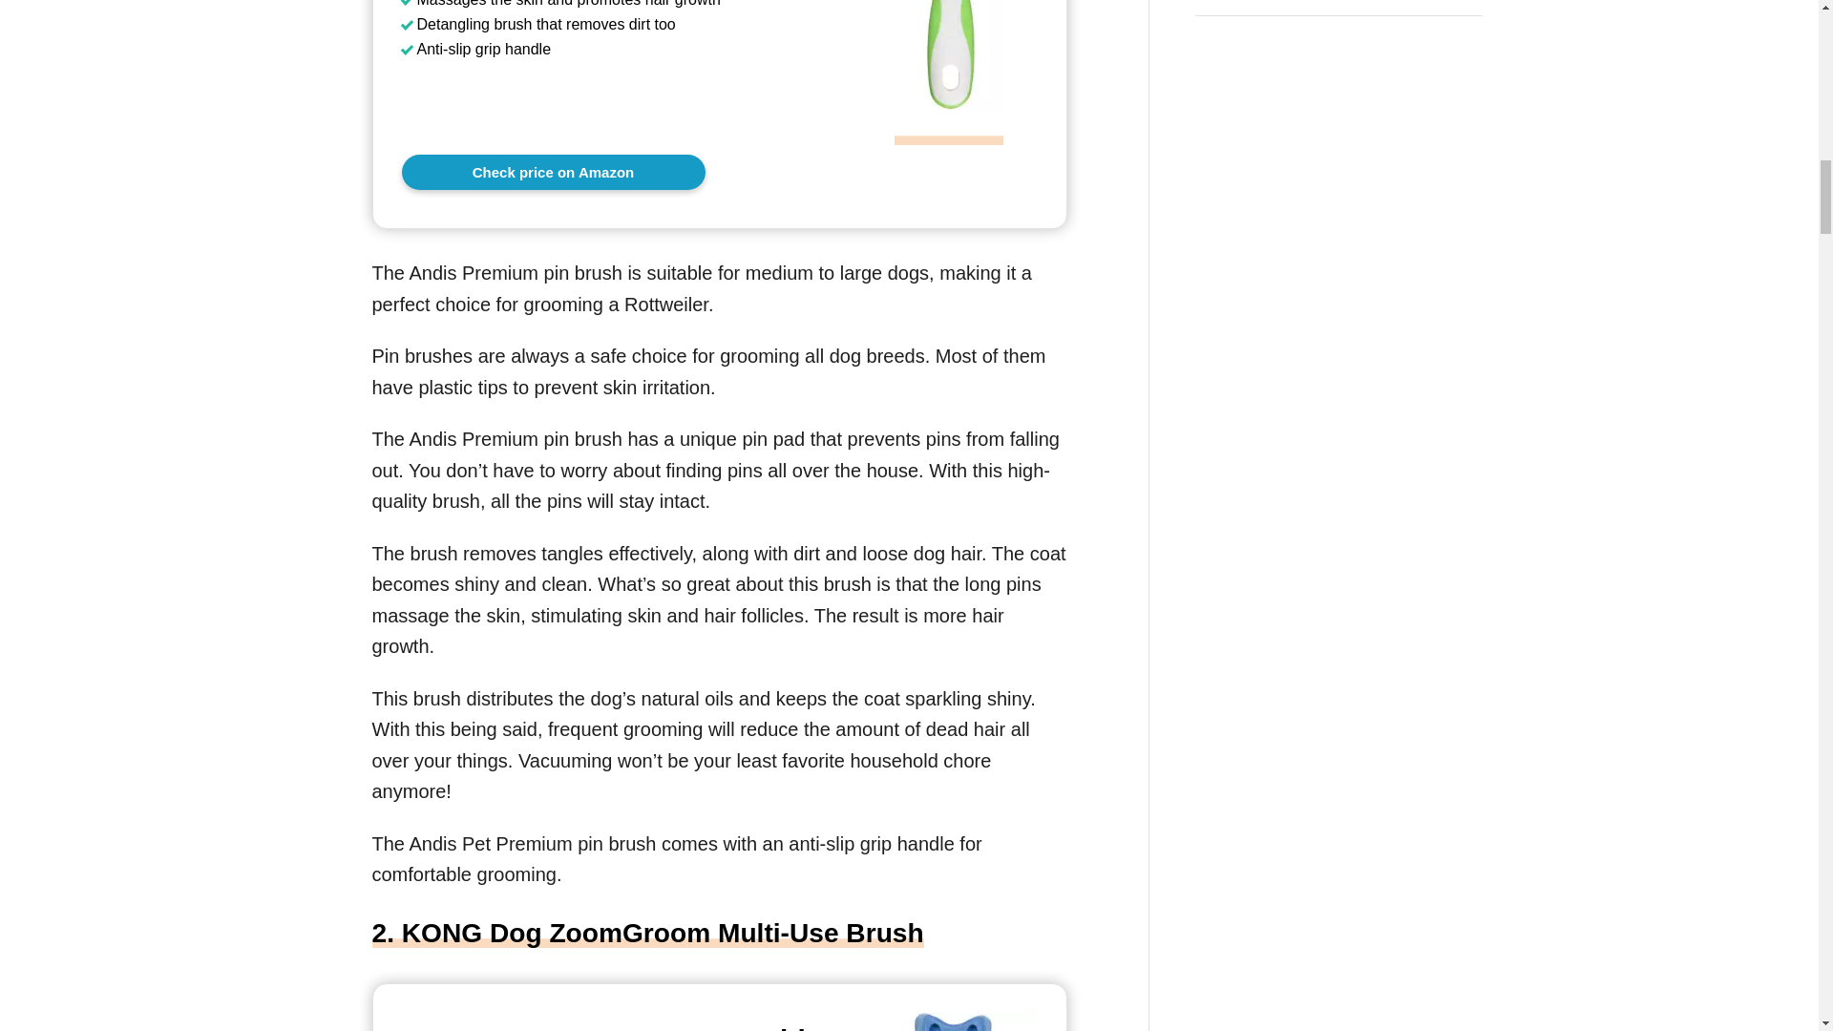 Image resolution: width=1833 pixels, height=1031 pixels. Describe the element at coordinates (647, 933) in the screenshot. I see `2. KONG Dog ZoomGroom Multi-Use Brush` at that location.